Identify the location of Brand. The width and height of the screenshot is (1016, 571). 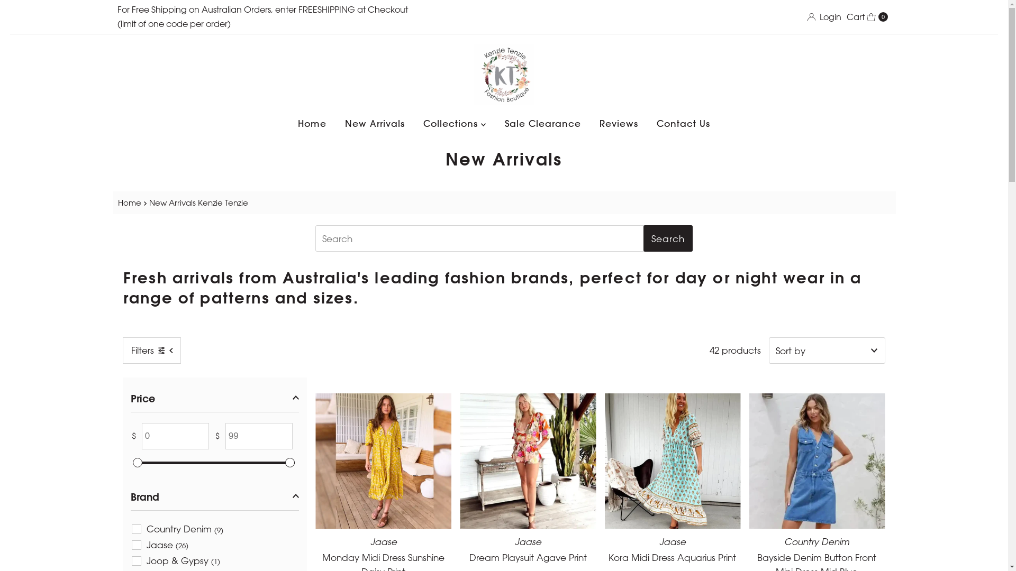
(215, 497).